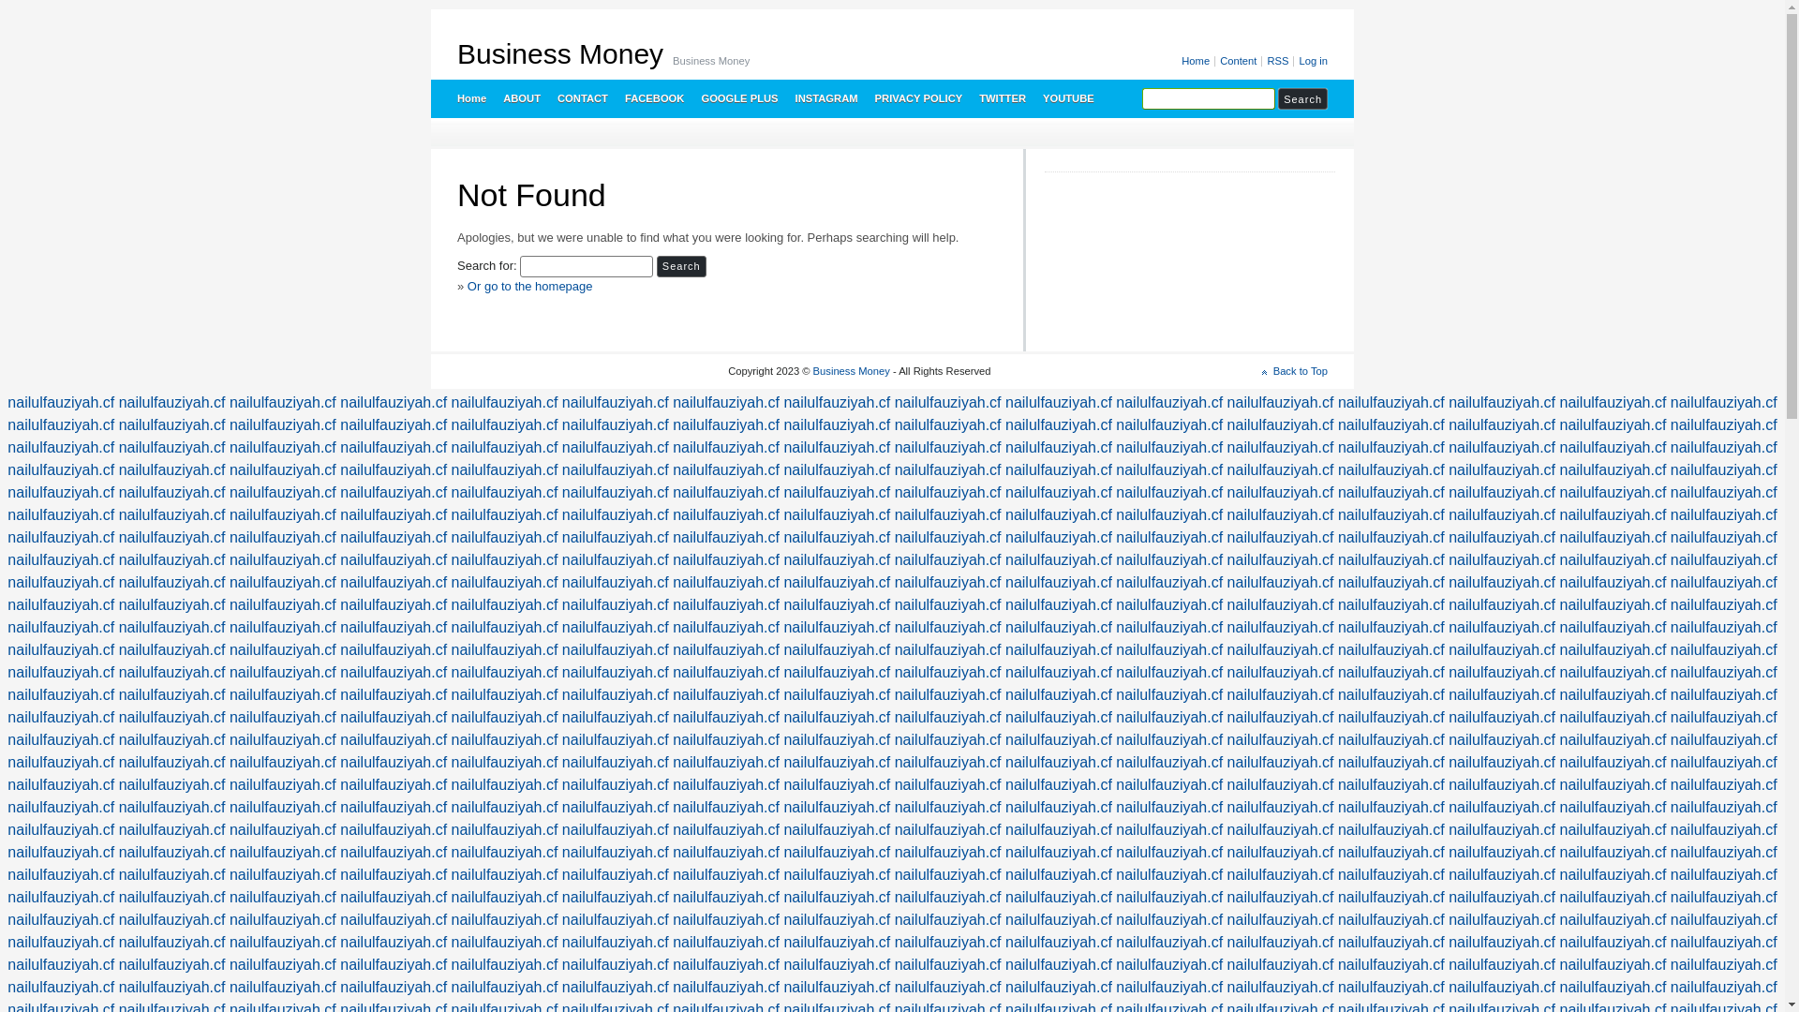 This screenshot has height=1012, width=1799. I want to click on nailulfauziyah.cf, so click(1391, 560).